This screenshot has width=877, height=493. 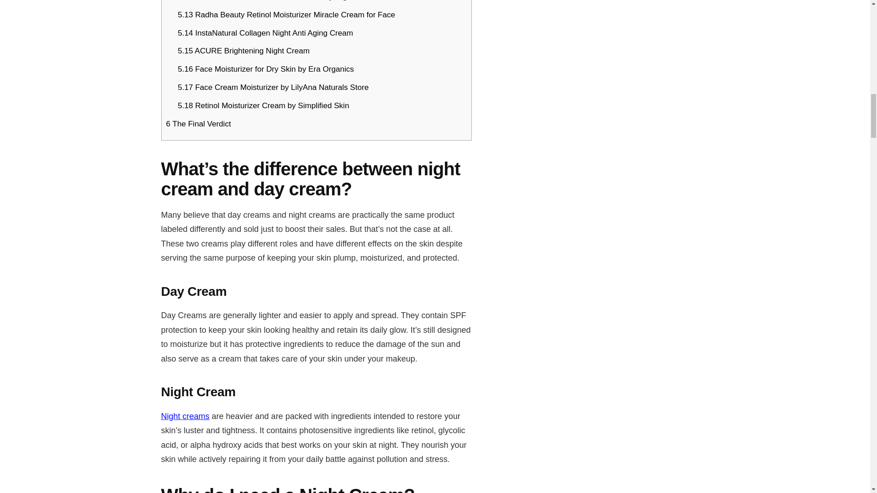 What do you see at coordinates (266, 68) in the screenshot?
I see `5.16 Face Moisturizer for Dry Skin by Era Organics` at bounding box center [266, 68].